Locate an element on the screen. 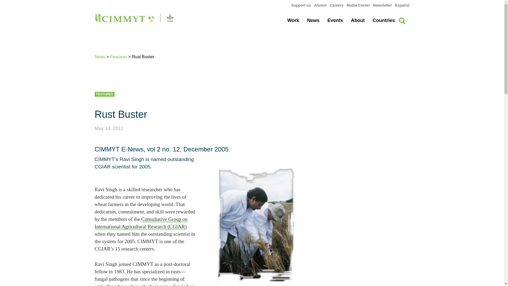  About is located at coordinates (358, 20).